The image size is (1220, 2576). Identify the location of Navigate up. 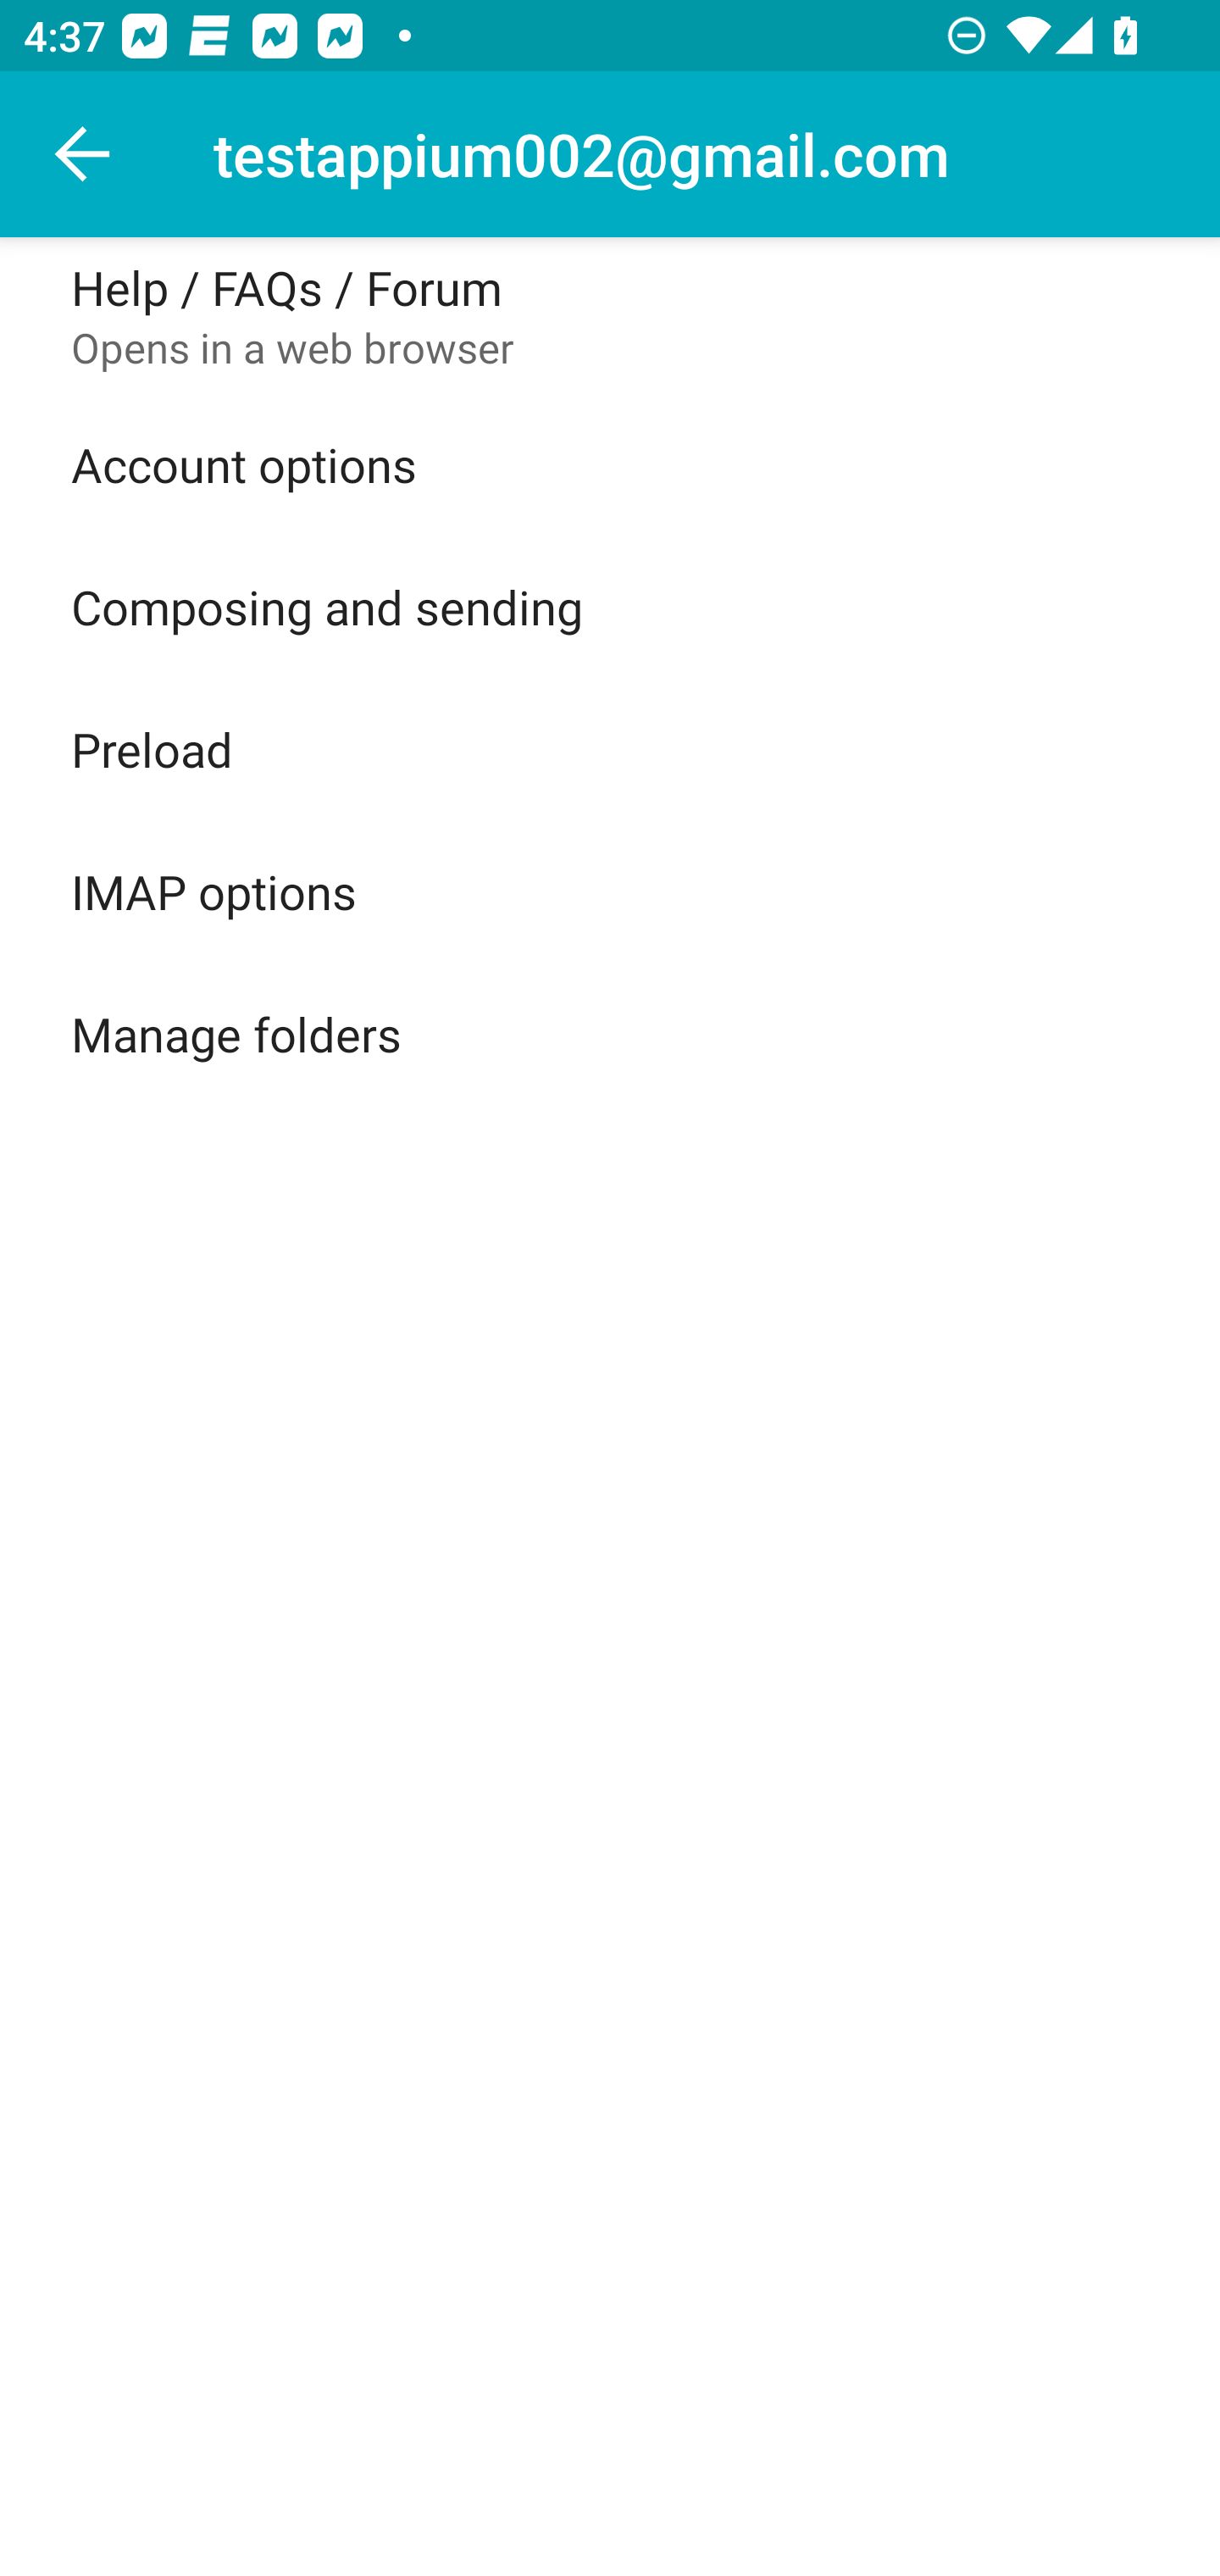
(83, 154).